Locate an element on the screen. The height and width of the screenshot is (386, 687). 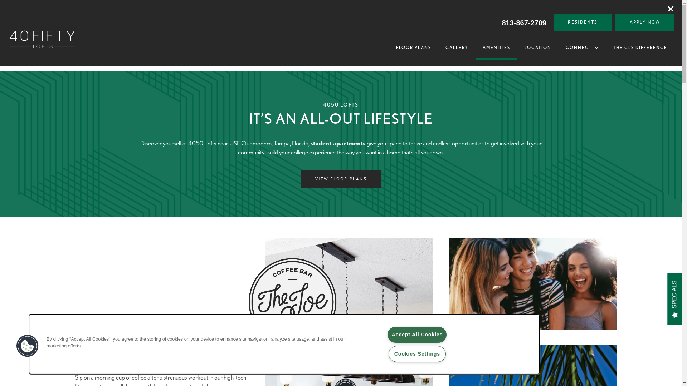
GALLERY is located at coordinates (457, 48).